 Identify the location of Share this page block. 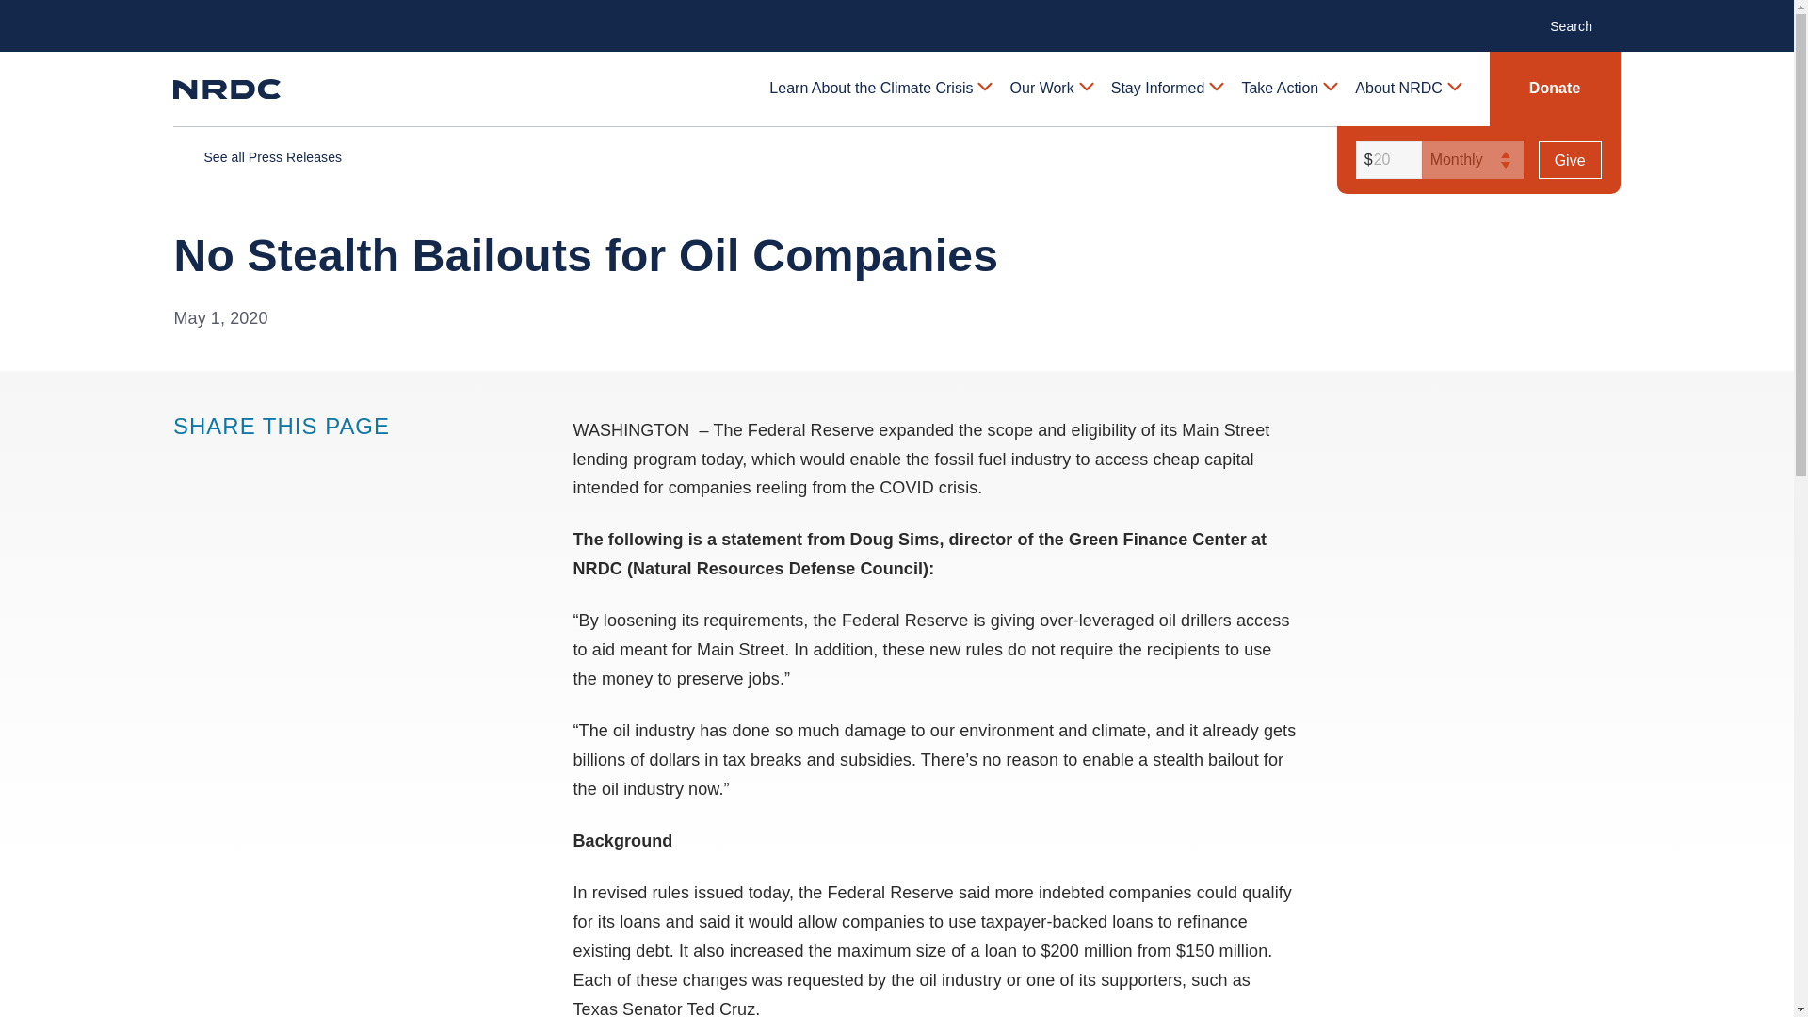
(224, 461).